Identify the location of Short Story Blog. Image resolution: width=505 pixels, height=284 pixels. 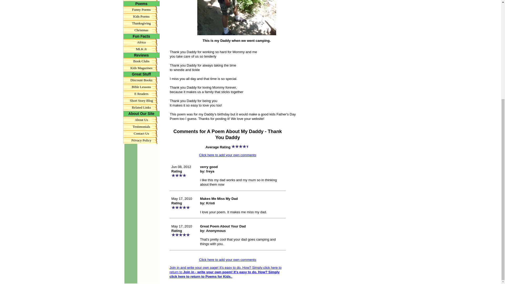
(141, 101).